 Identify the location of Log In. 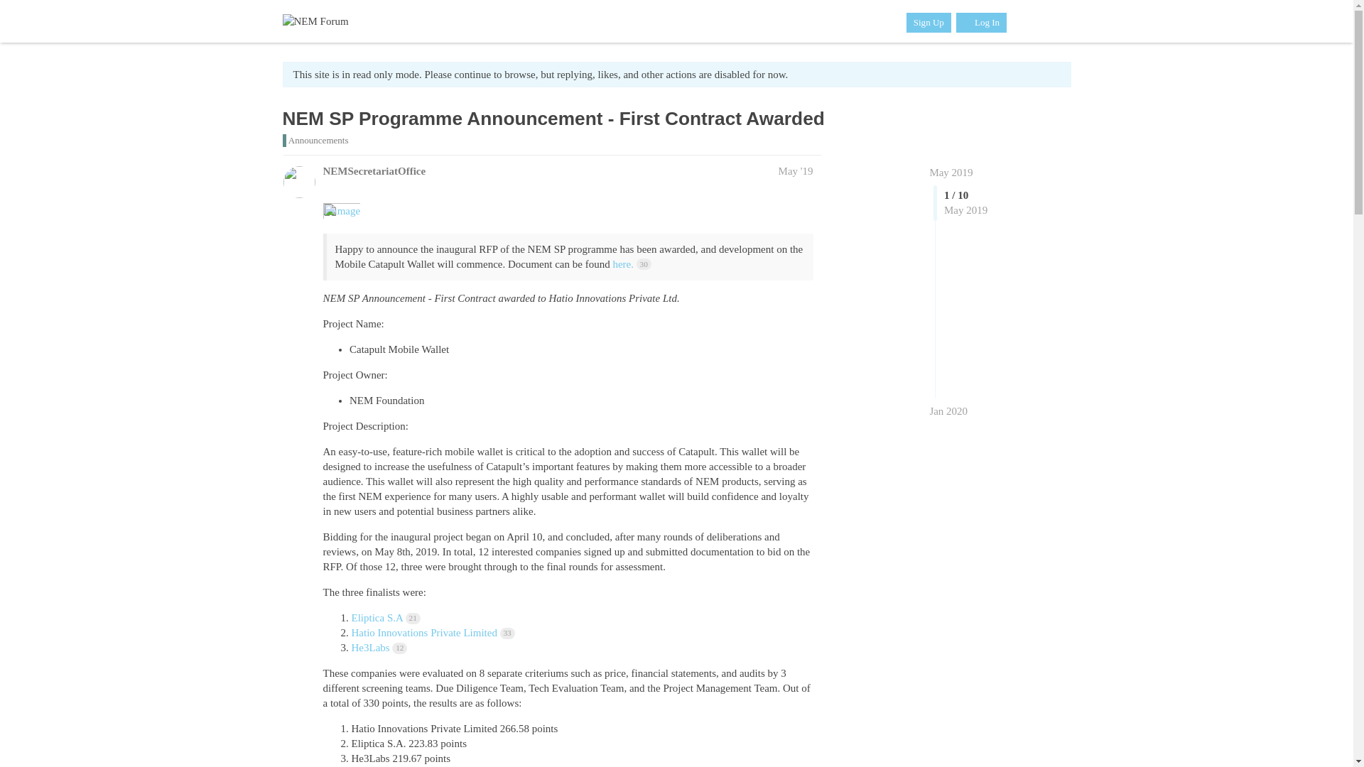
(980, 23).